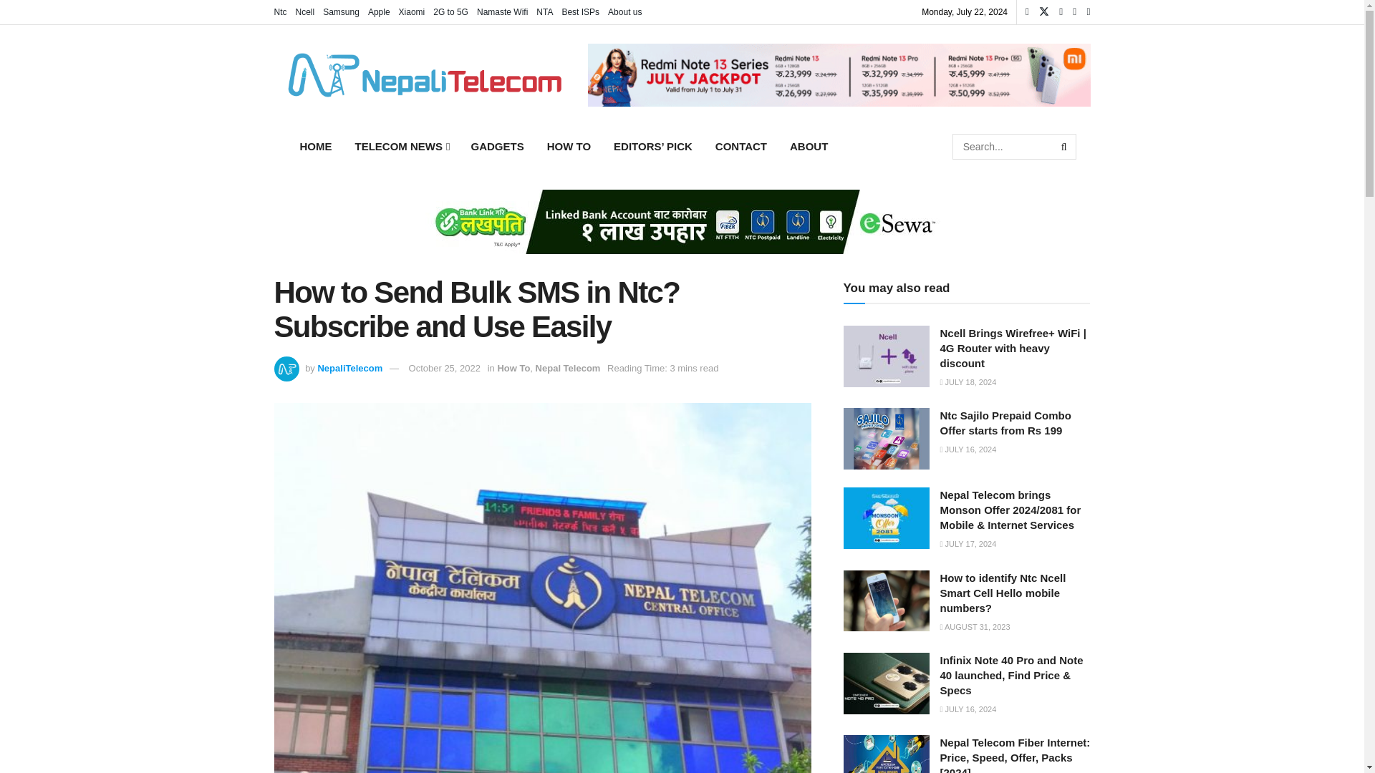 The height and width of the screenshot is (773, 1375). Describe the element at coordinates (580, 11) in the screenshot. I see `Best ISPs` at that location.